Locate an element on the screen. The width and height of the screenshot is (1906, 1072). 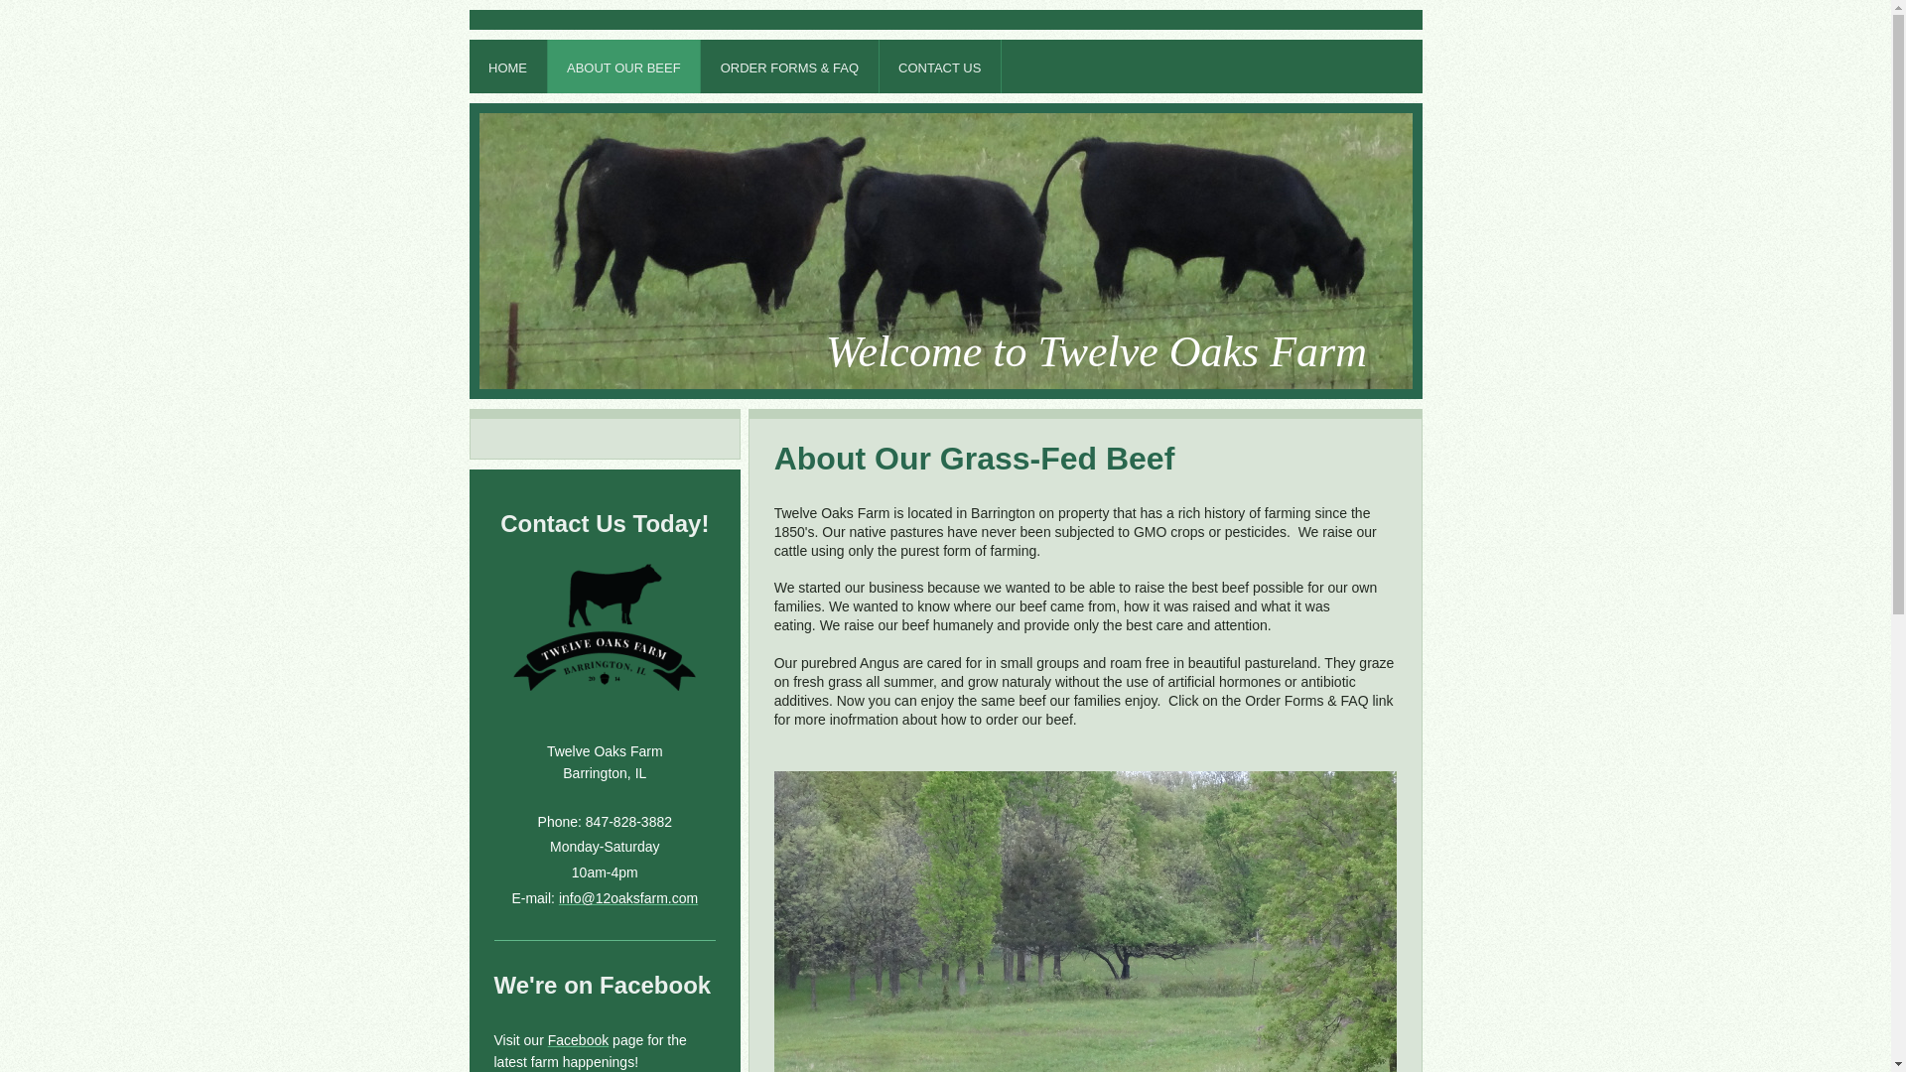
HOME is located at coordinates (508, 67).